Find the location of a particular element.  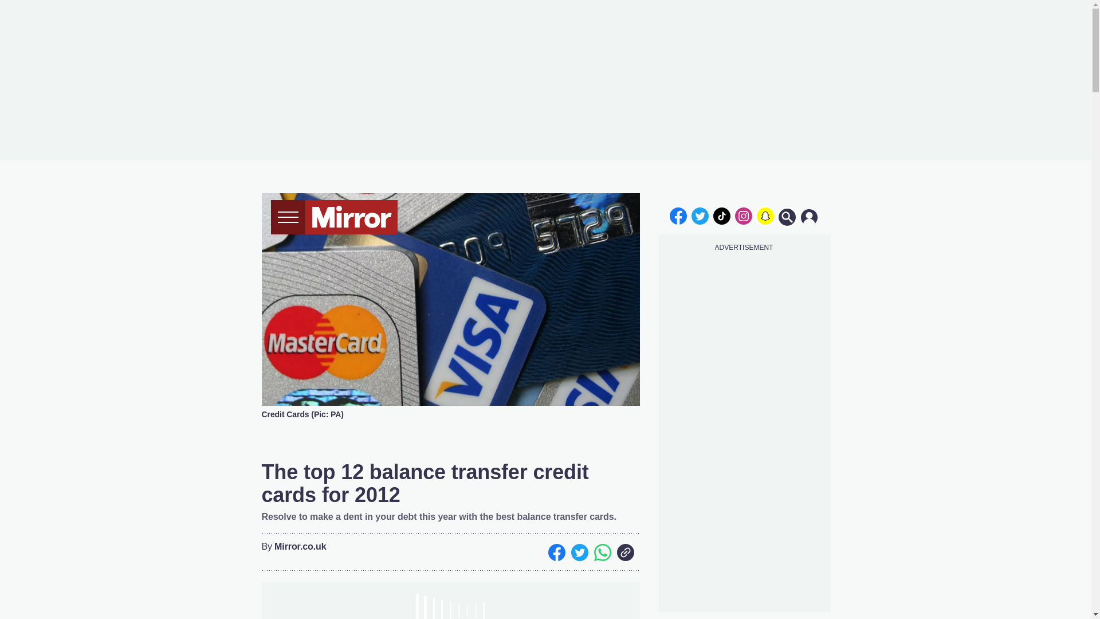

instagram is located at coordinates (744, 216).